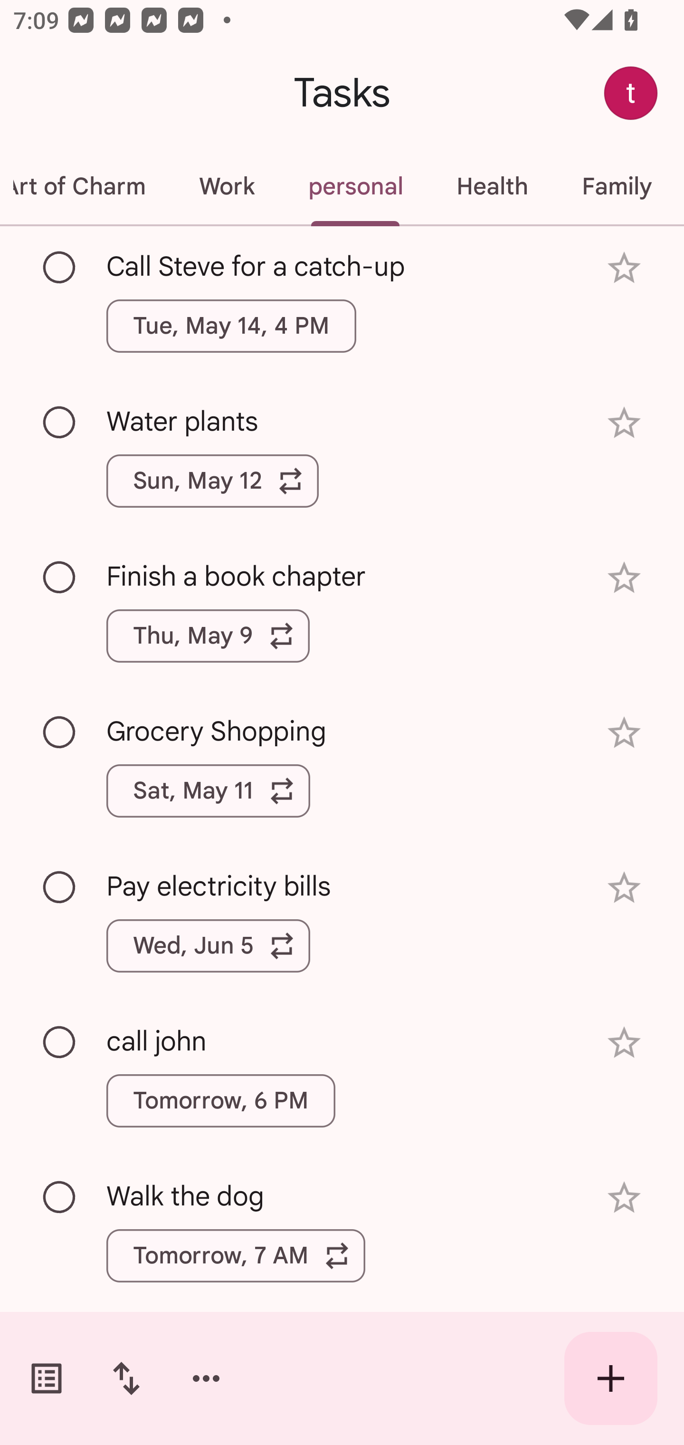  I want to click on Sun, May 12, so click(213, 481).